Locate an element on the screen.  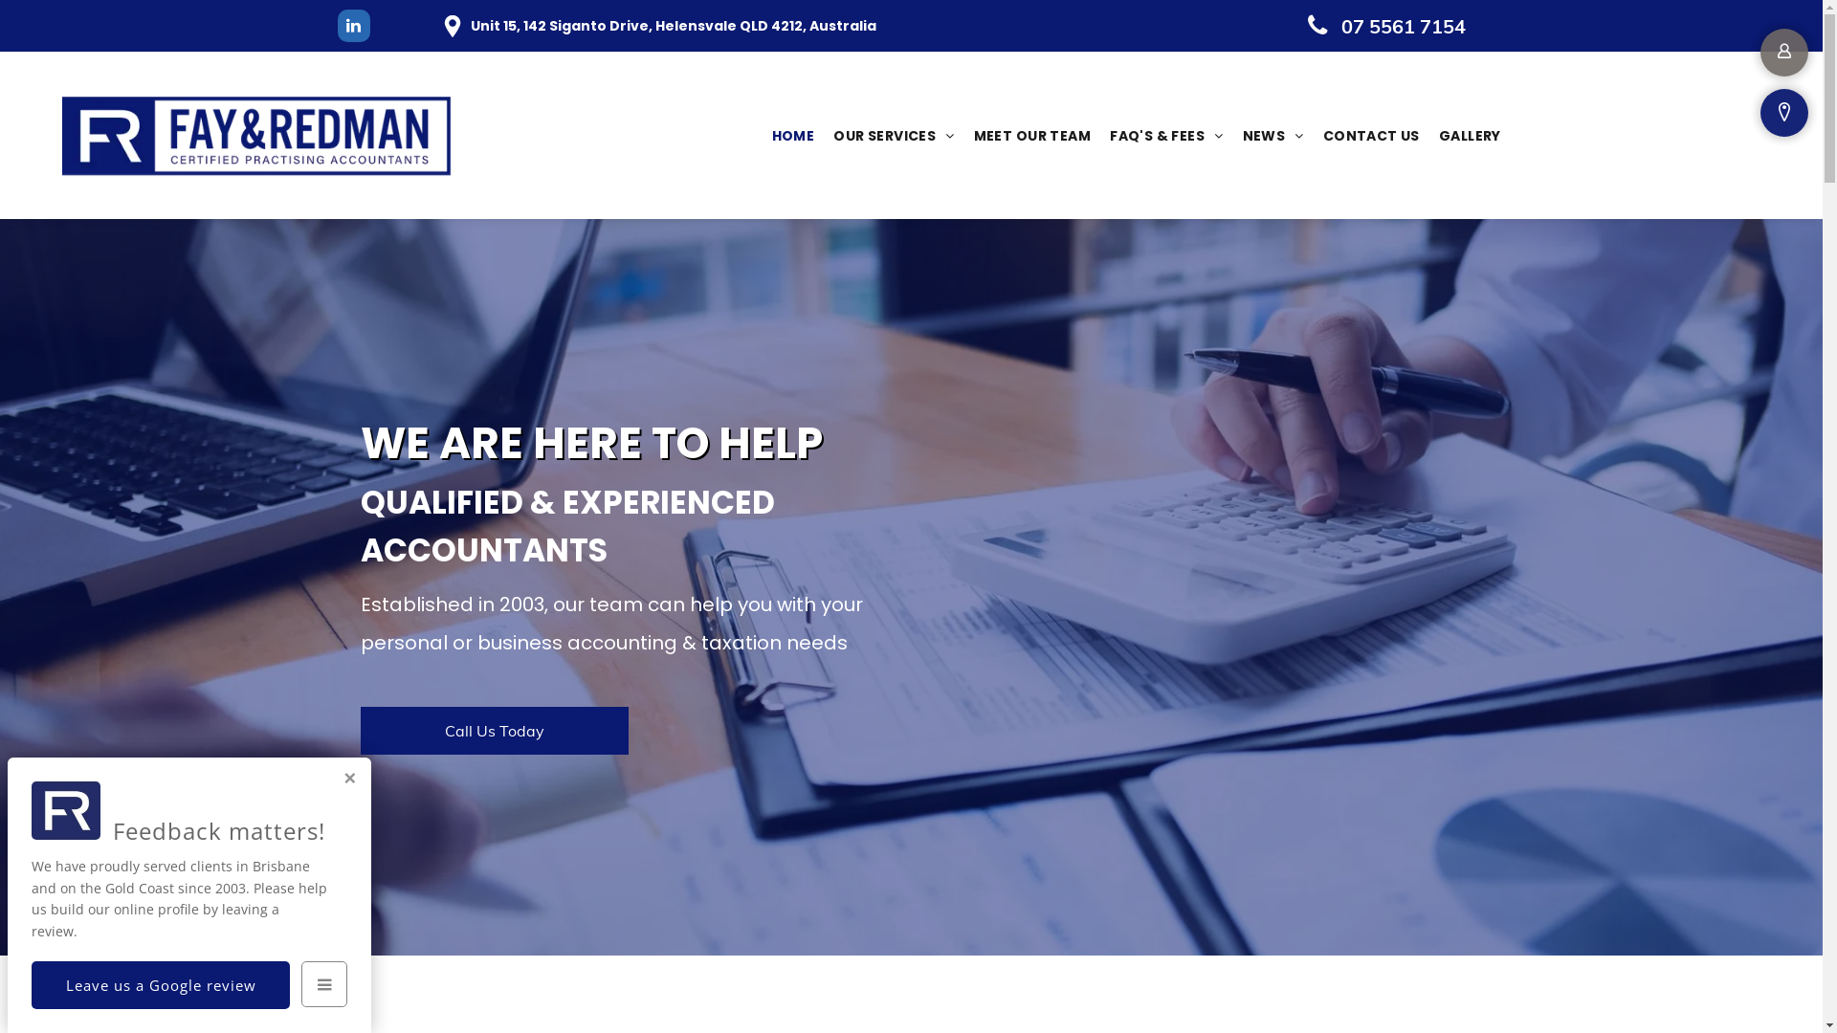
CONTACT US is located at coordinates (1372, 136).